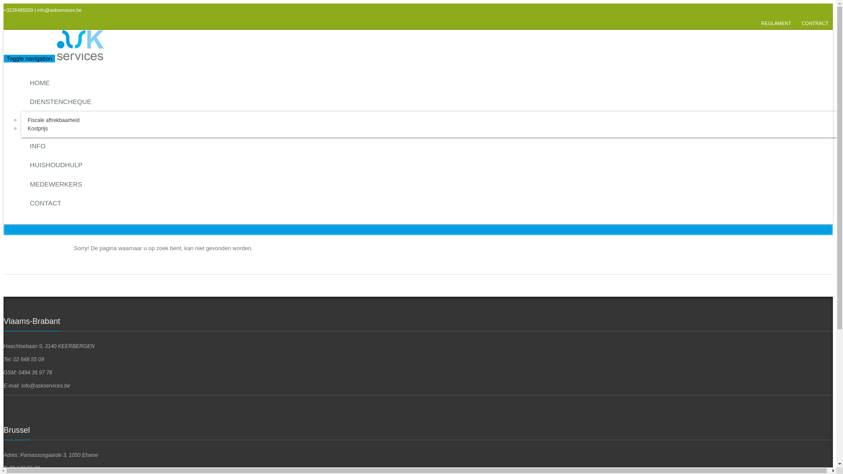 The width and height of the screenshot is (843, 474). What do you see at coordinates (430, 147) in the screenshot?
I see `INFO` at bounding box center [430, 147].